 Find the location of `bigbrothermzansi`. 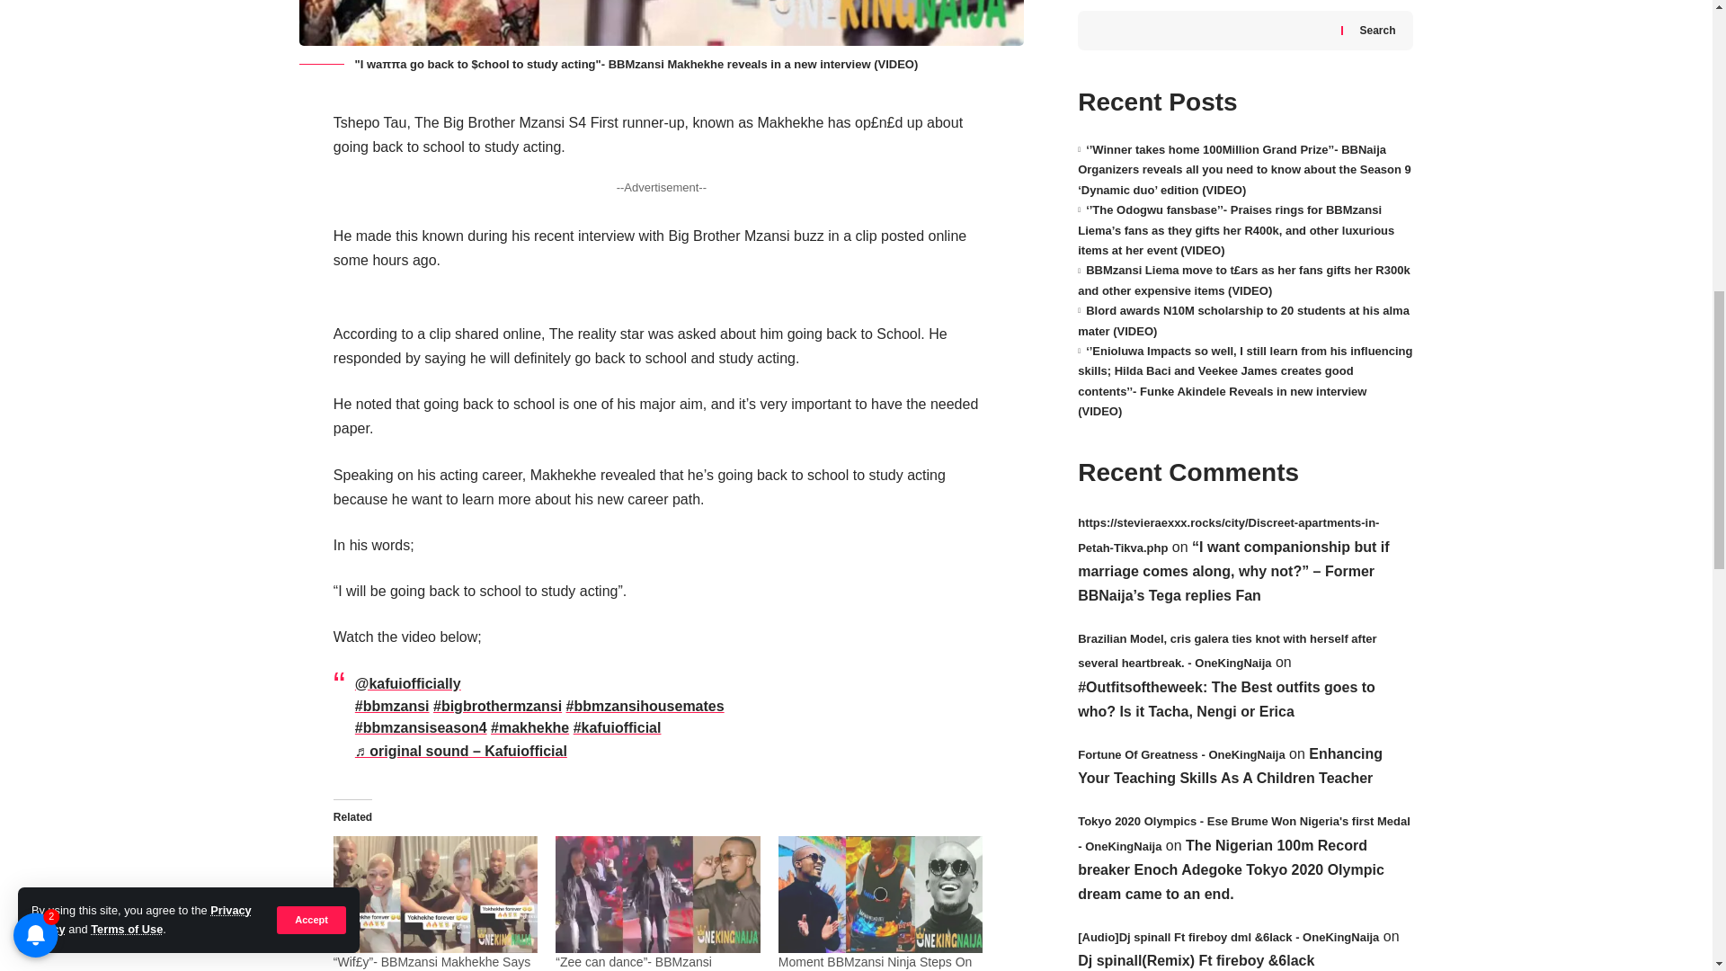

bigbrothermzansi is located at coordinates (497, 705).